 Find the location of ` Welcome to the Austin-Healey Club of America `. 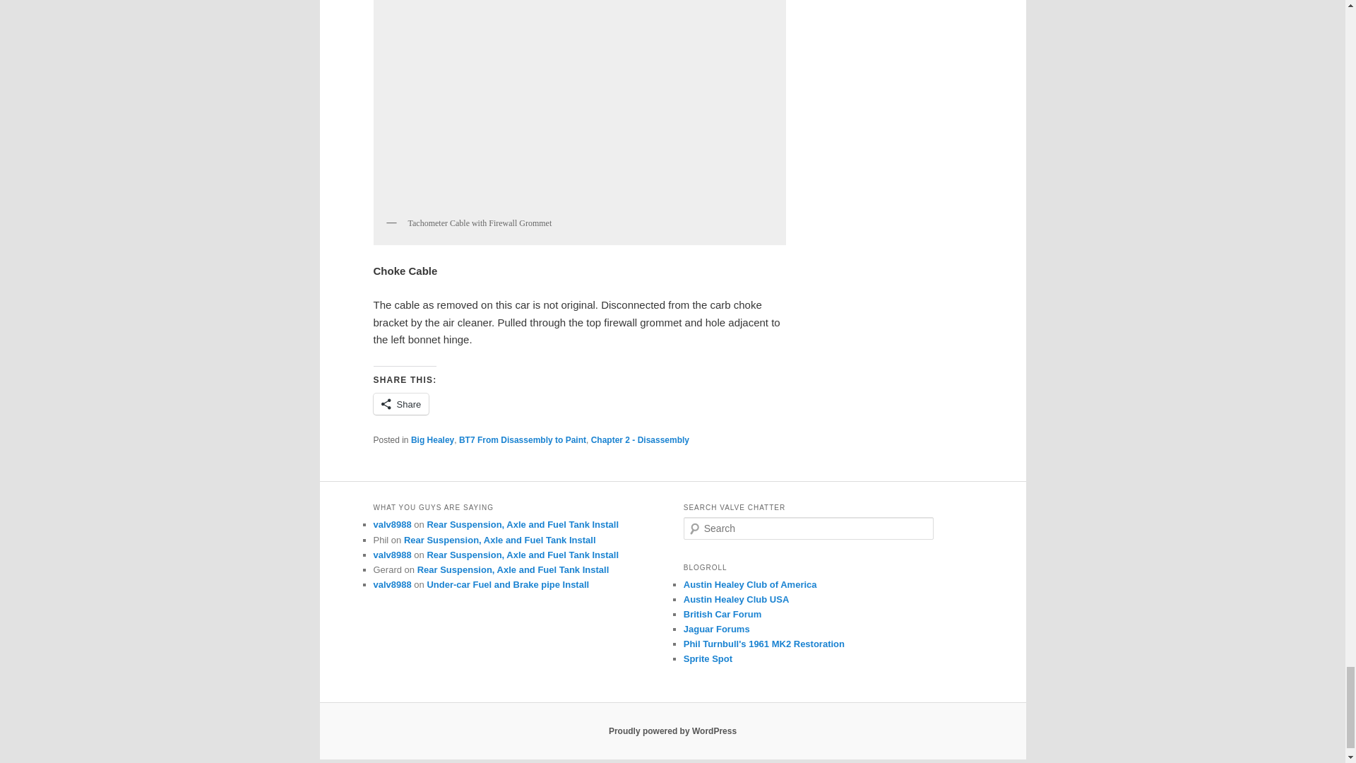

 Welcome to the Austin-Healey Club of America  is located at coordinates (750, 584).